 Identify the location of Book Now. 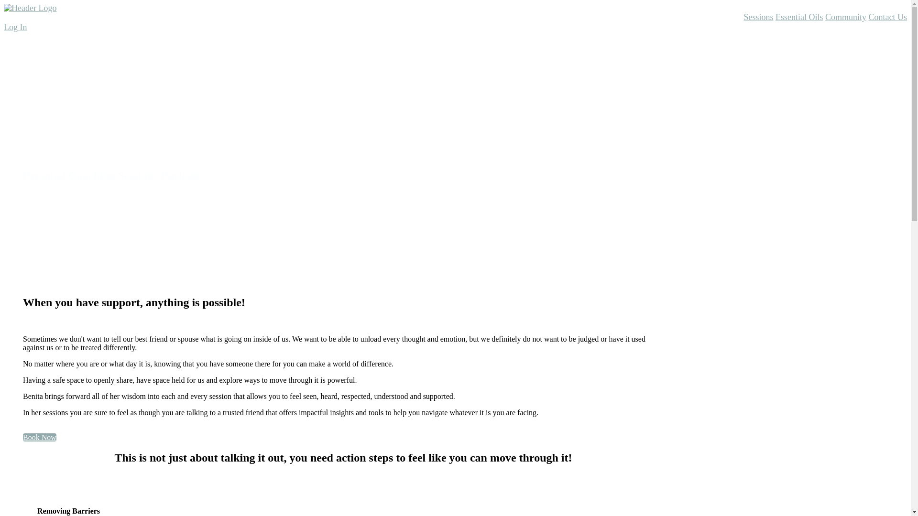
(40, 438).